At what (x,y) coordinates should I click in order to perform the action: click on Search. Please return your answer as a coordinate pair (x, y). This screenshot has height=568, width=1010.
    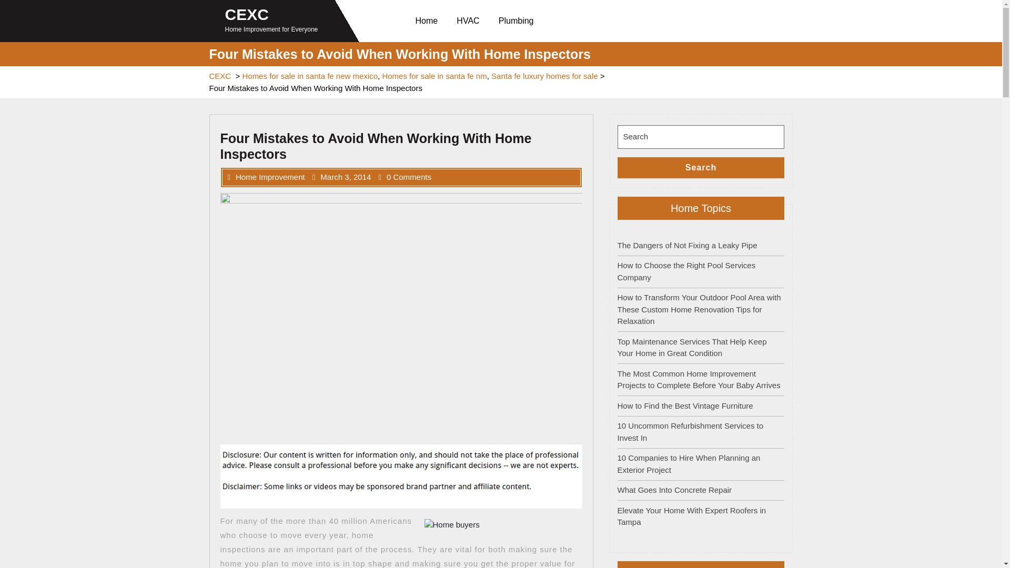
    Looking at the image, I should click on (701, 168).